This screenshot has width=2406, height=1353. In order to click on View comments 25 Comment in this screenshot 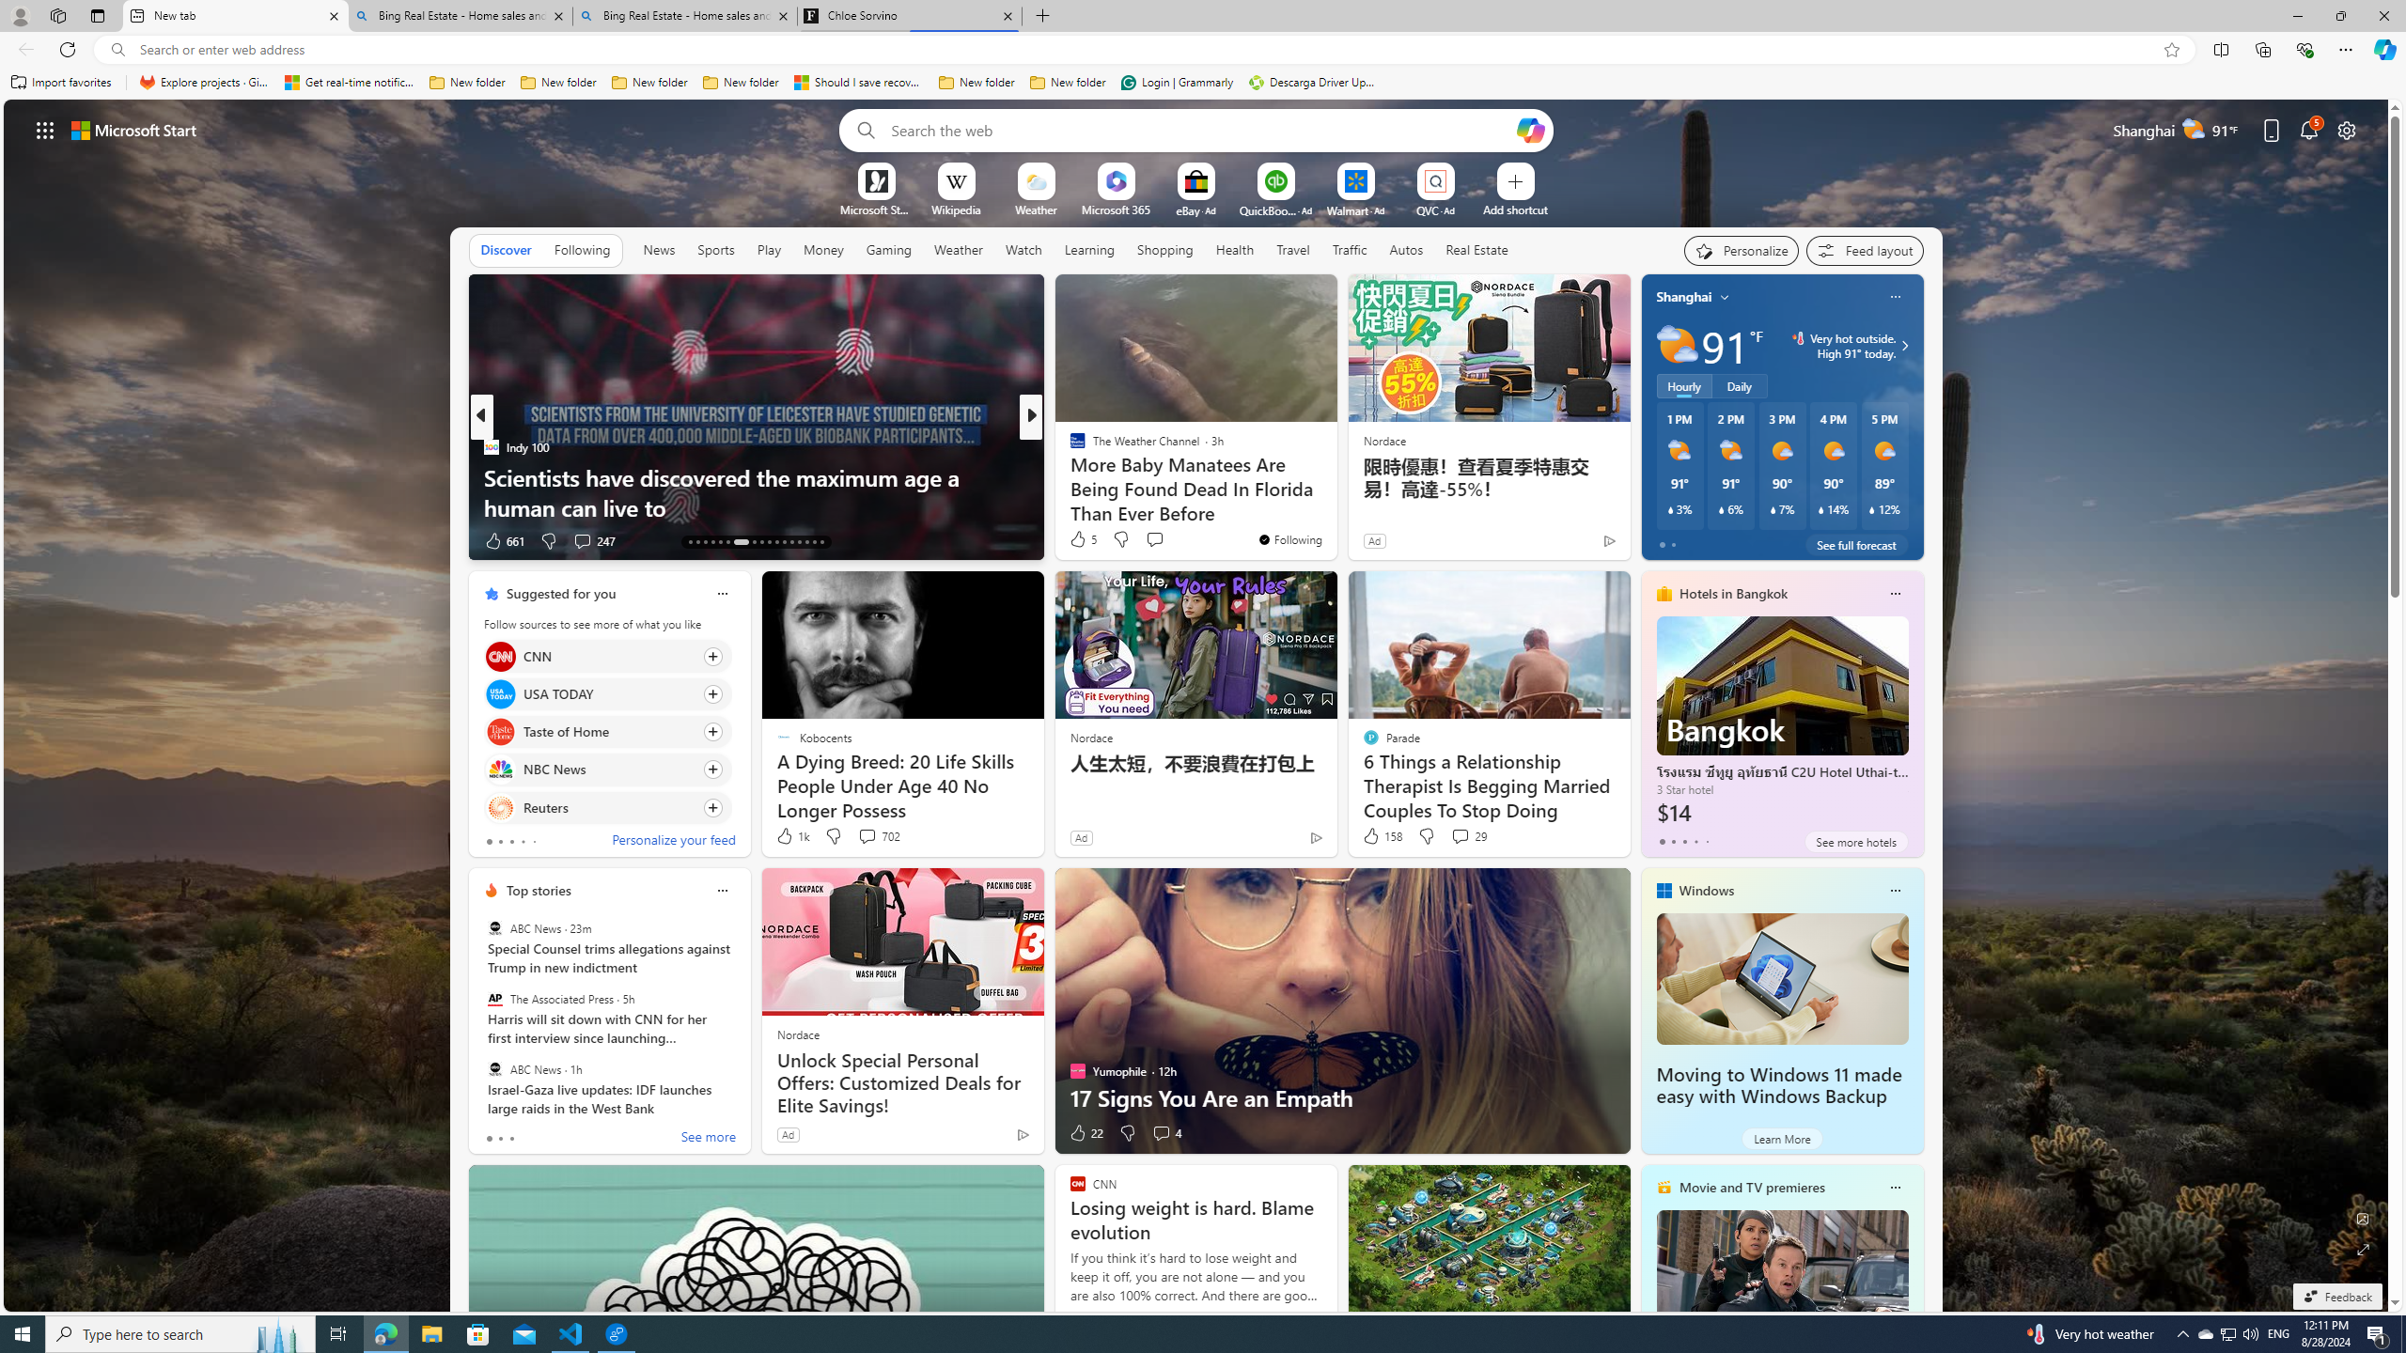, I will do `click(1164, 541)`.